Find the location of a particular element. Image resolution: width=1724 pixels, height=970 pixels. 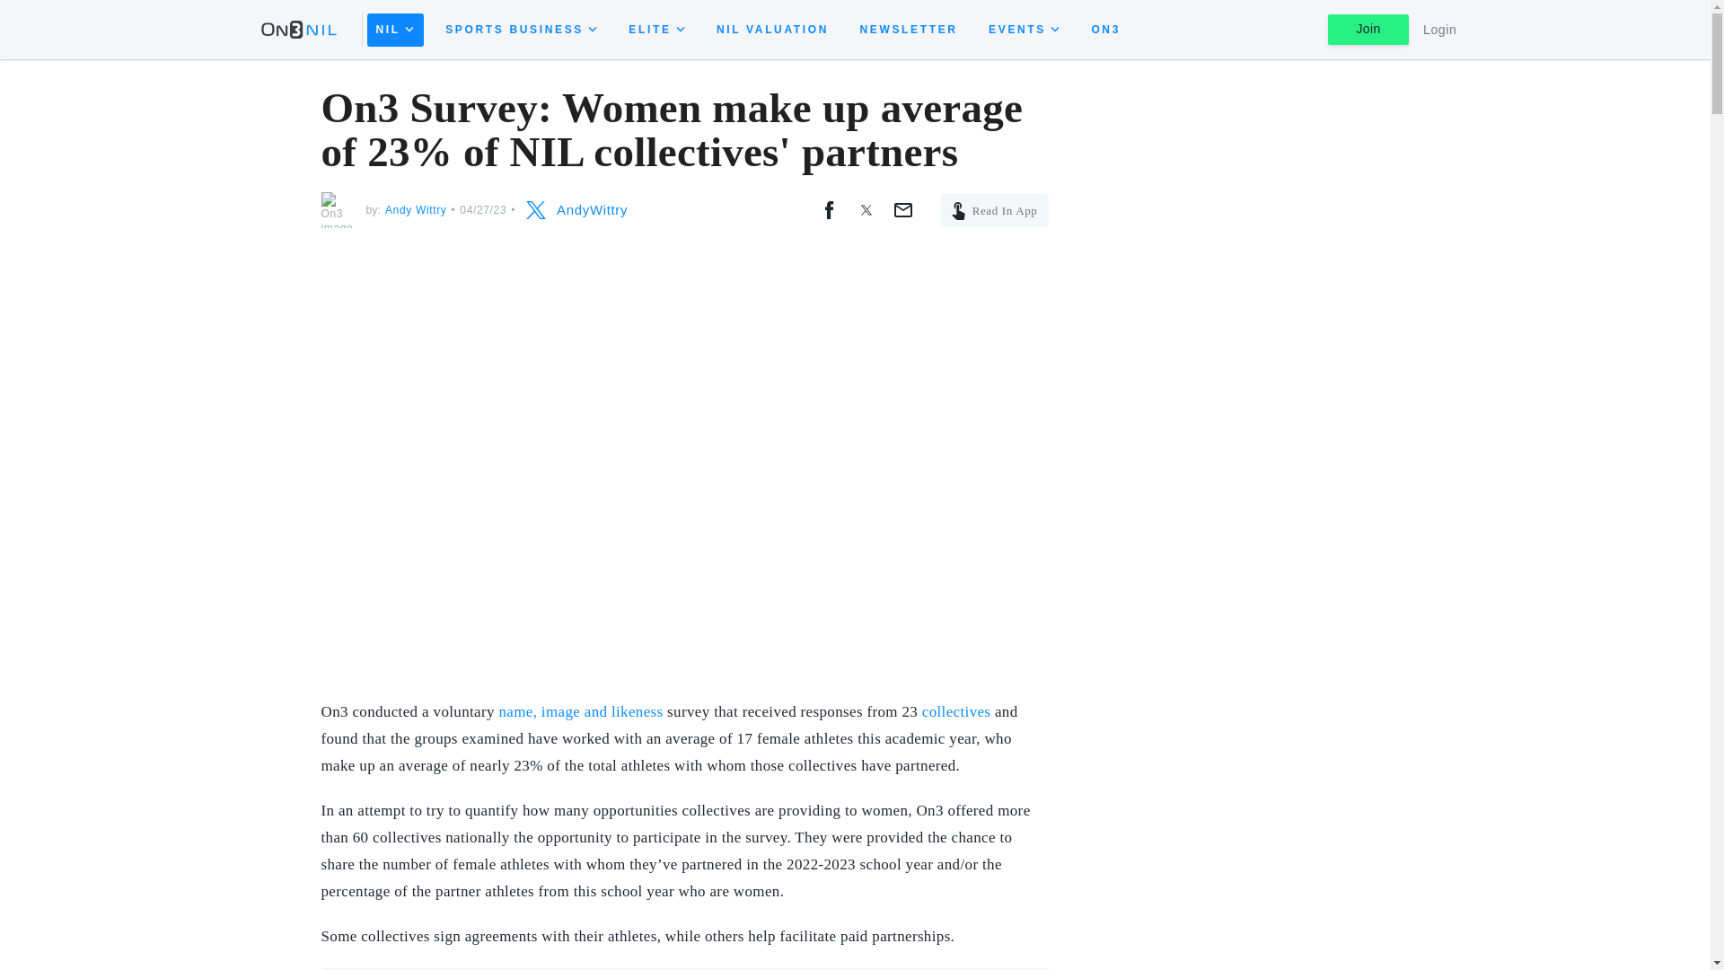

NIL is located at coordinates (393, 29).